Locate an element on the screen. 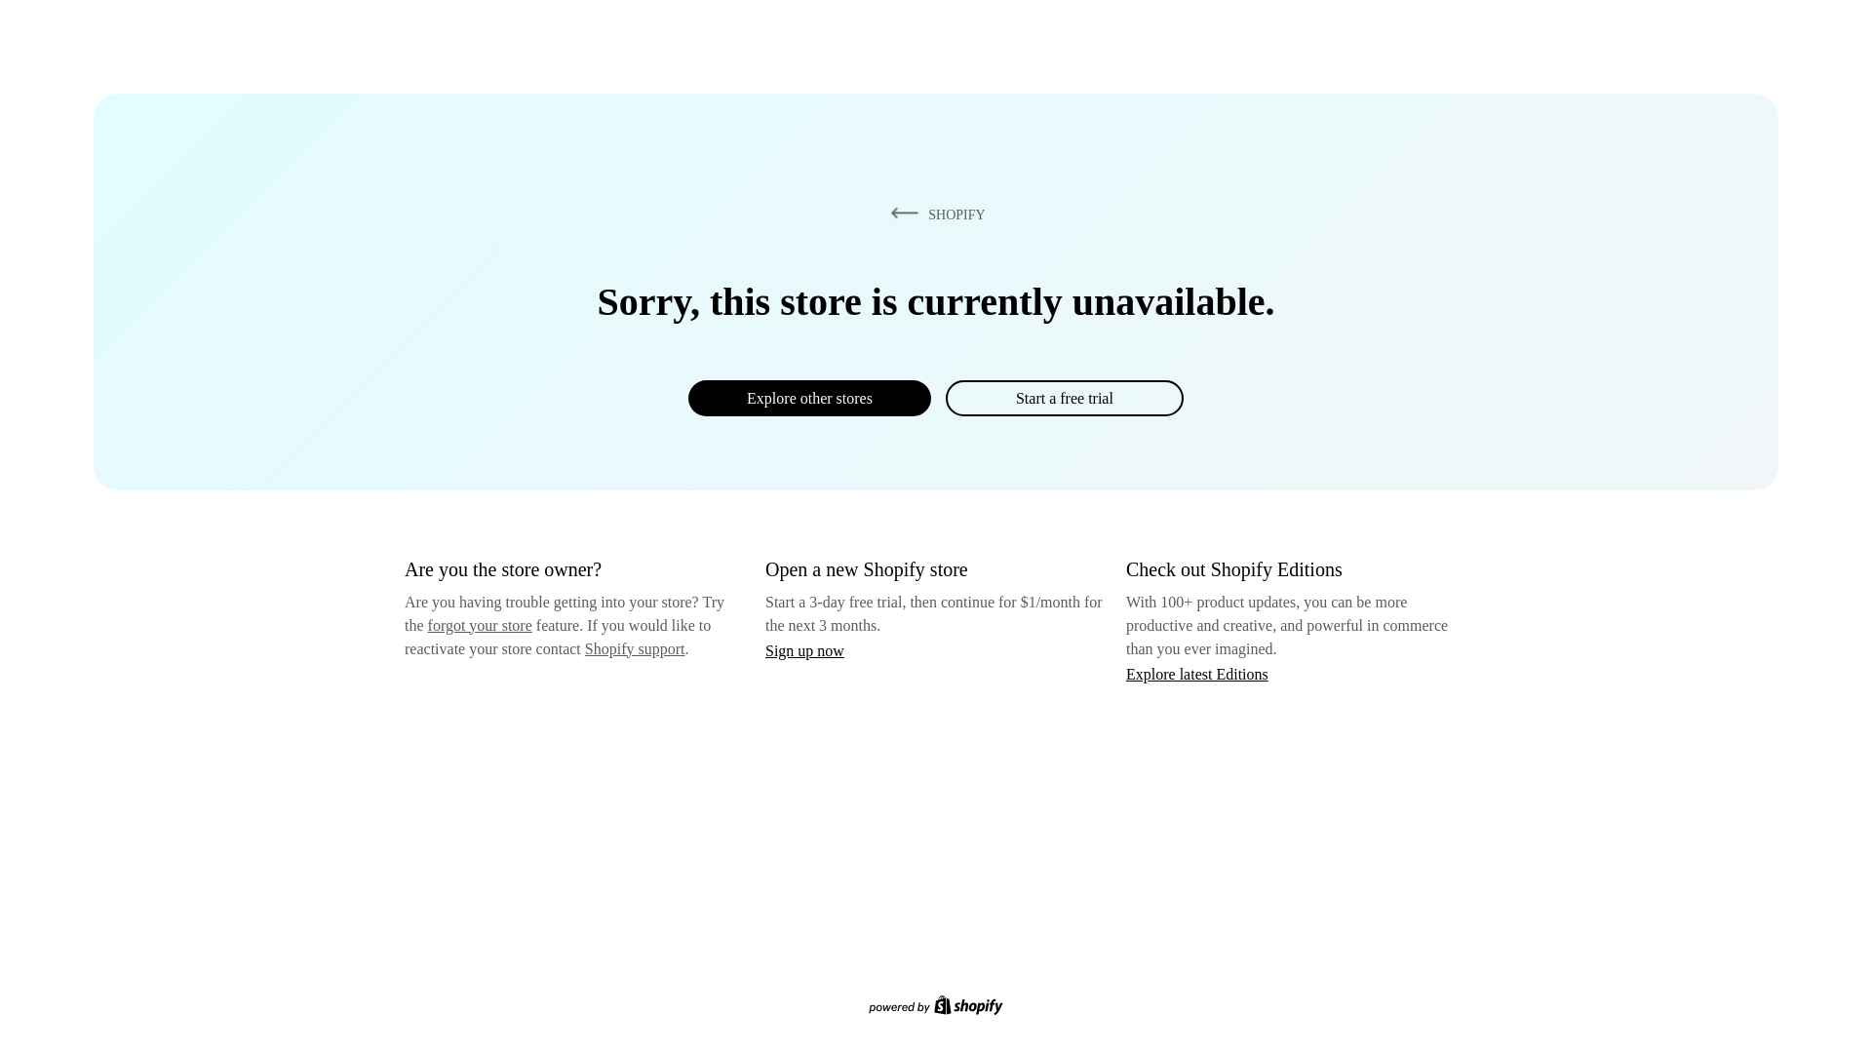 The height and width of the screenshot is (1053, 1872). Explore other stores is located at coordinates (809, 398).